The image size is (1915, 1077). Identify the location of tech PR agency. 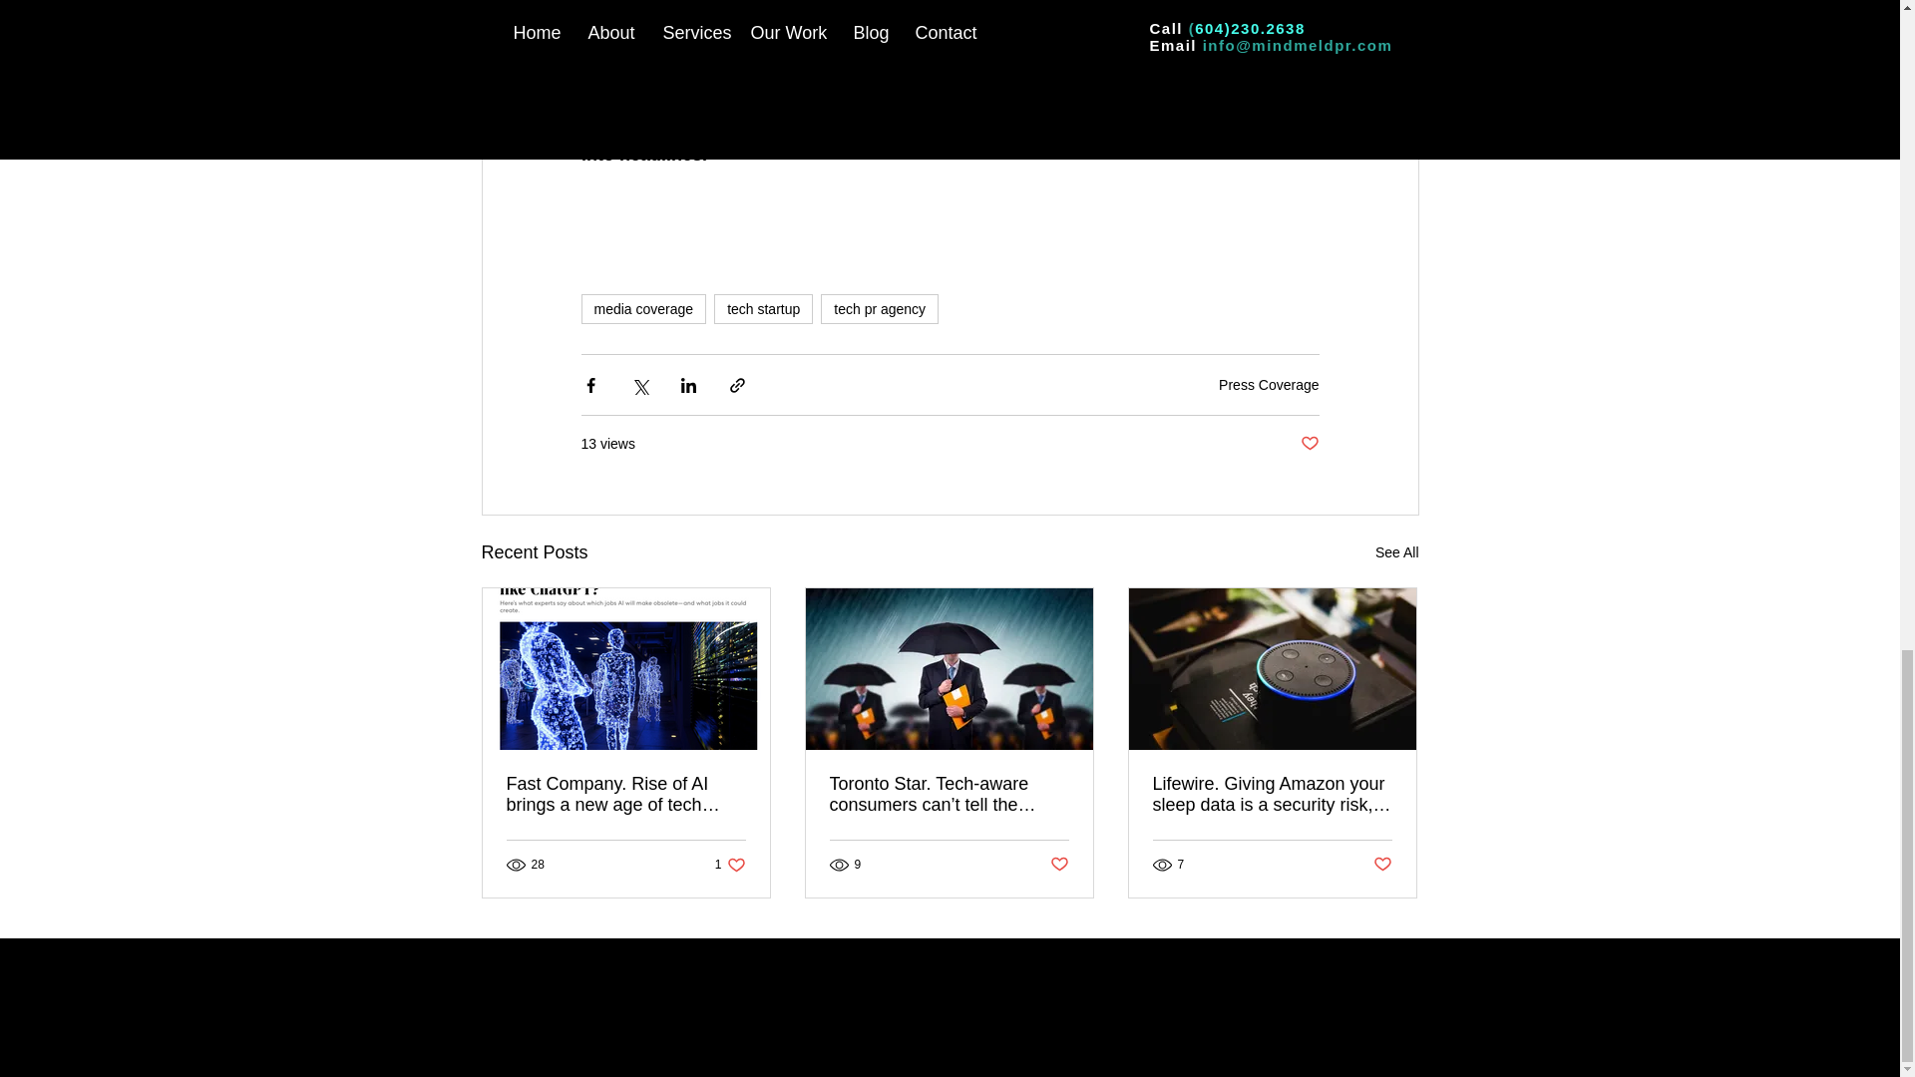
(1309, 444).